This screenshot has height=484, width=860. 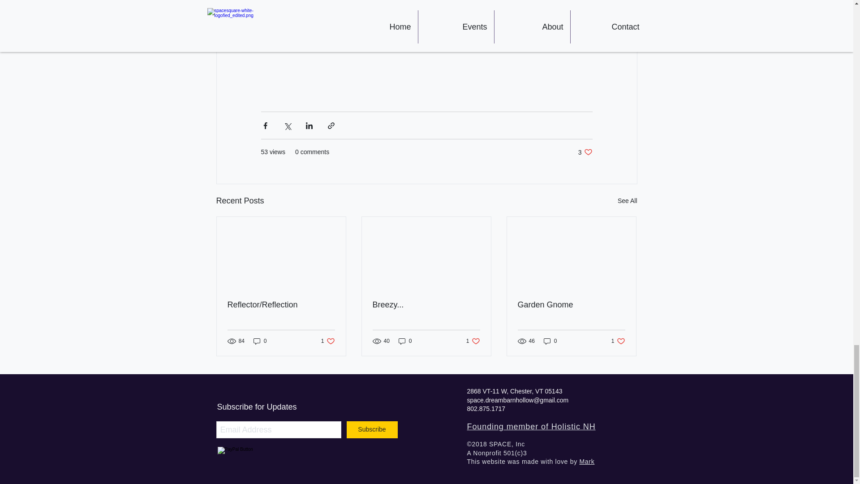 What do you see at coordinates (328, 341) in the screenshot?
I see `See All` at bounding box center [328, 341].